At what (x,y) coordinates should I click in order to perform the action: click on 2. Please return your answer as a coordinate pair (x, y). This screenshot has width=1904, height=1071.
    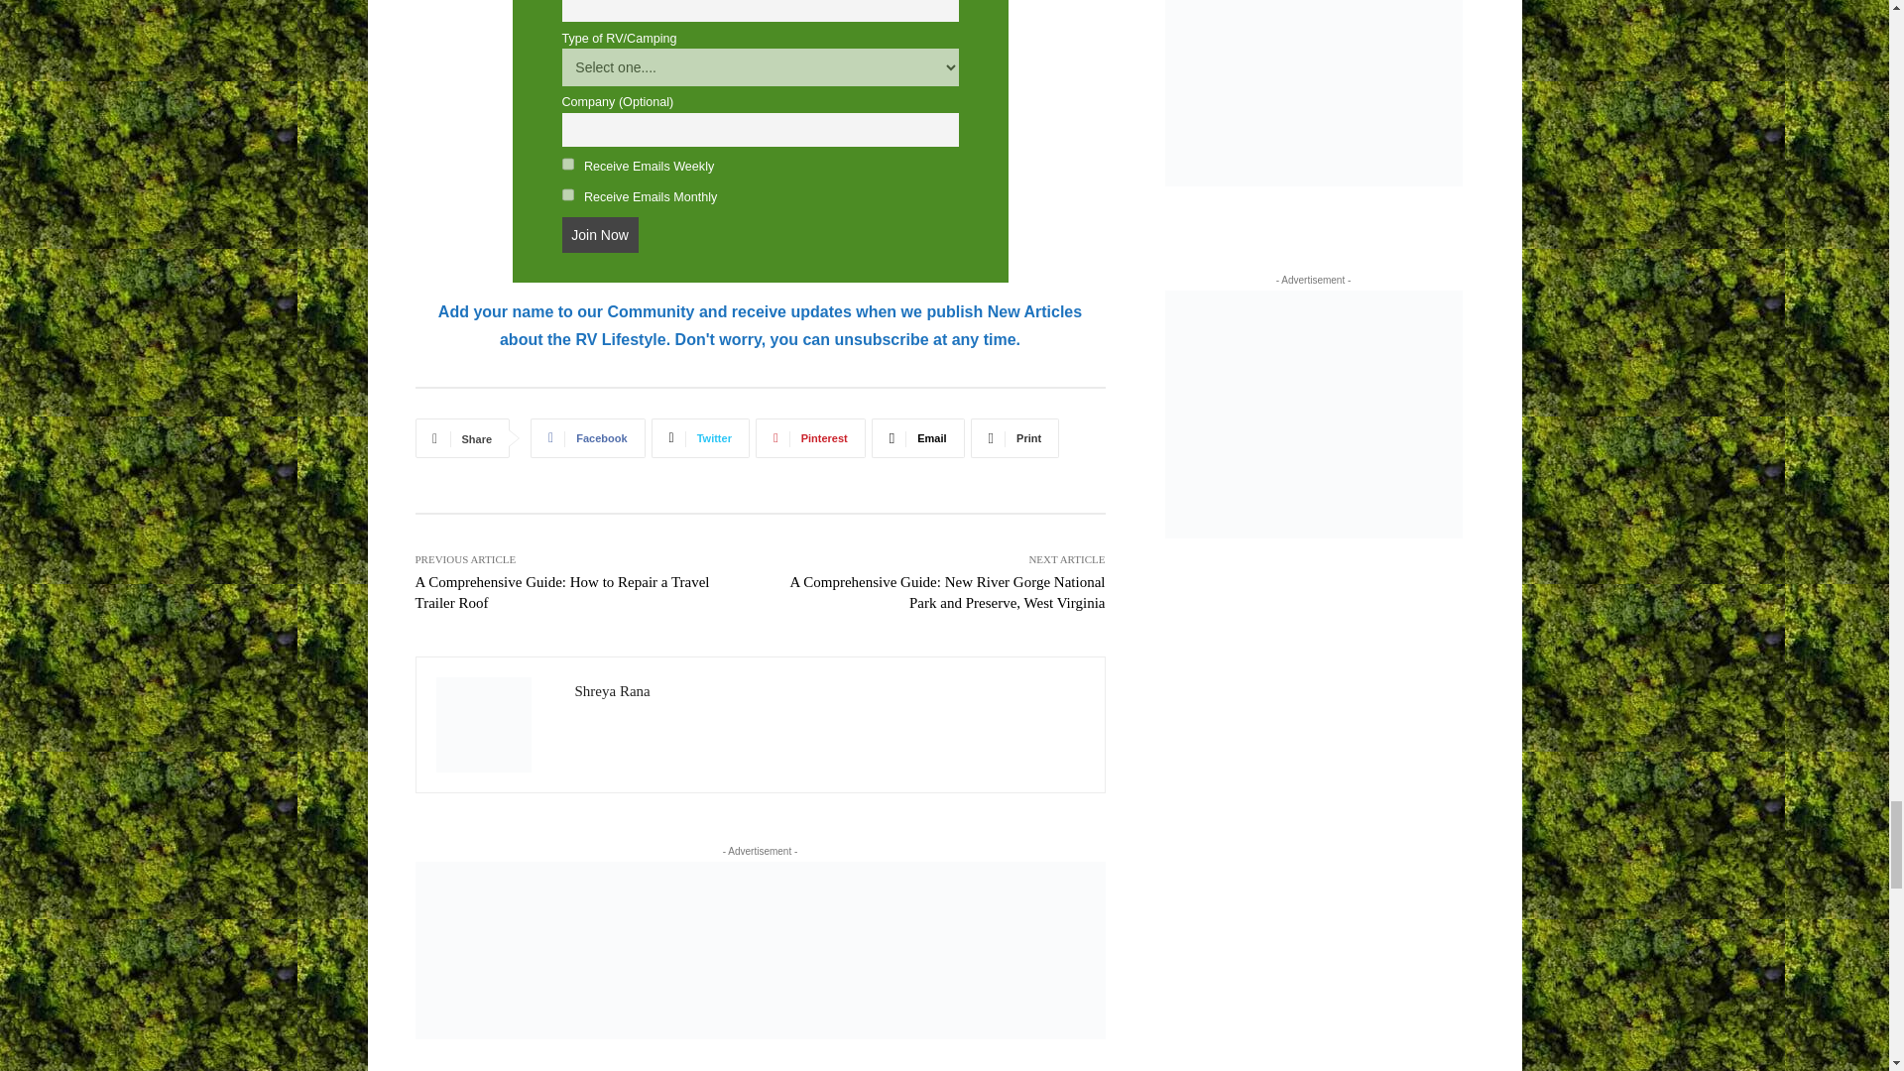
    Looking at the image, I should click on (567, 194).